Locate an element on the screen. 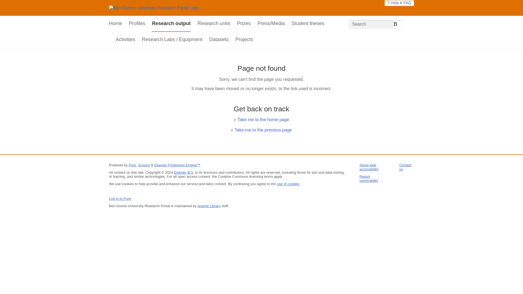 The width and height of the screenshot is (523, 294). Take me to the previous page is located at coordinates (263, 130).